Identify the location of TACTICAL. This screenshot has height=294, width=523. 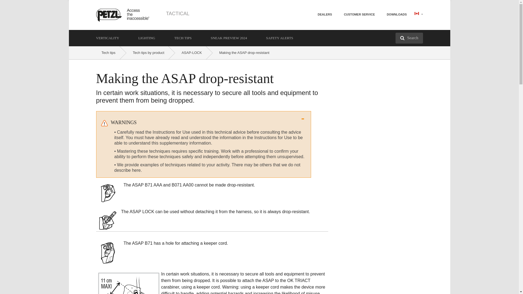
(178, 14).